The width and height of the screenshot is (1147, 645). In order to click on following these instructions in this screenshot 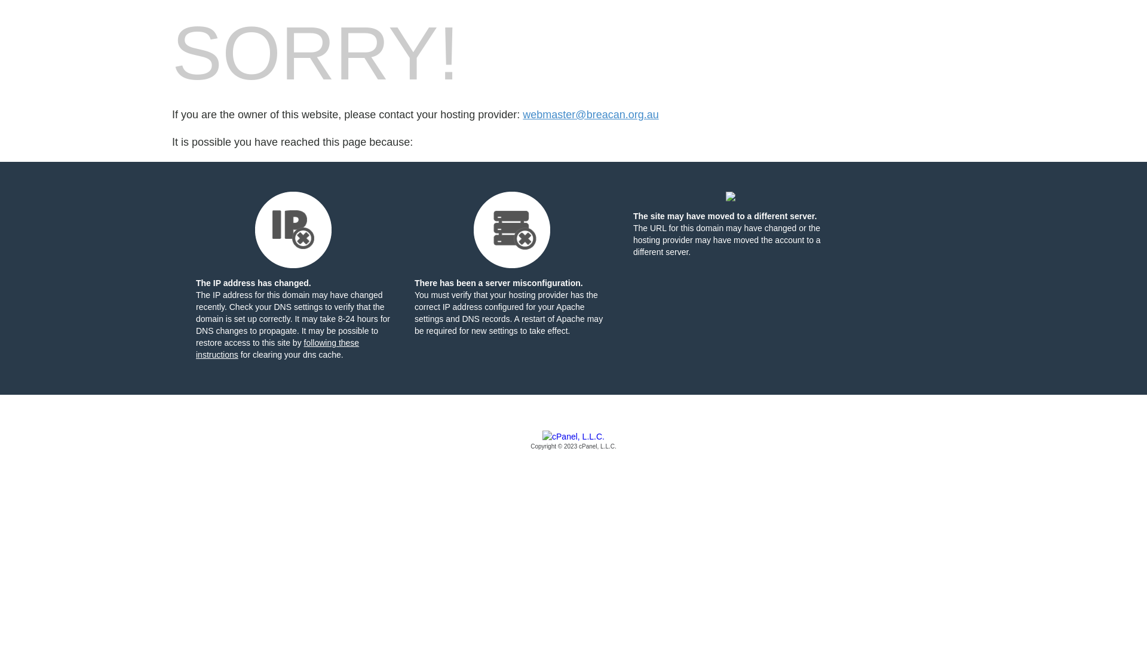, I will do `click(277, 349)`.